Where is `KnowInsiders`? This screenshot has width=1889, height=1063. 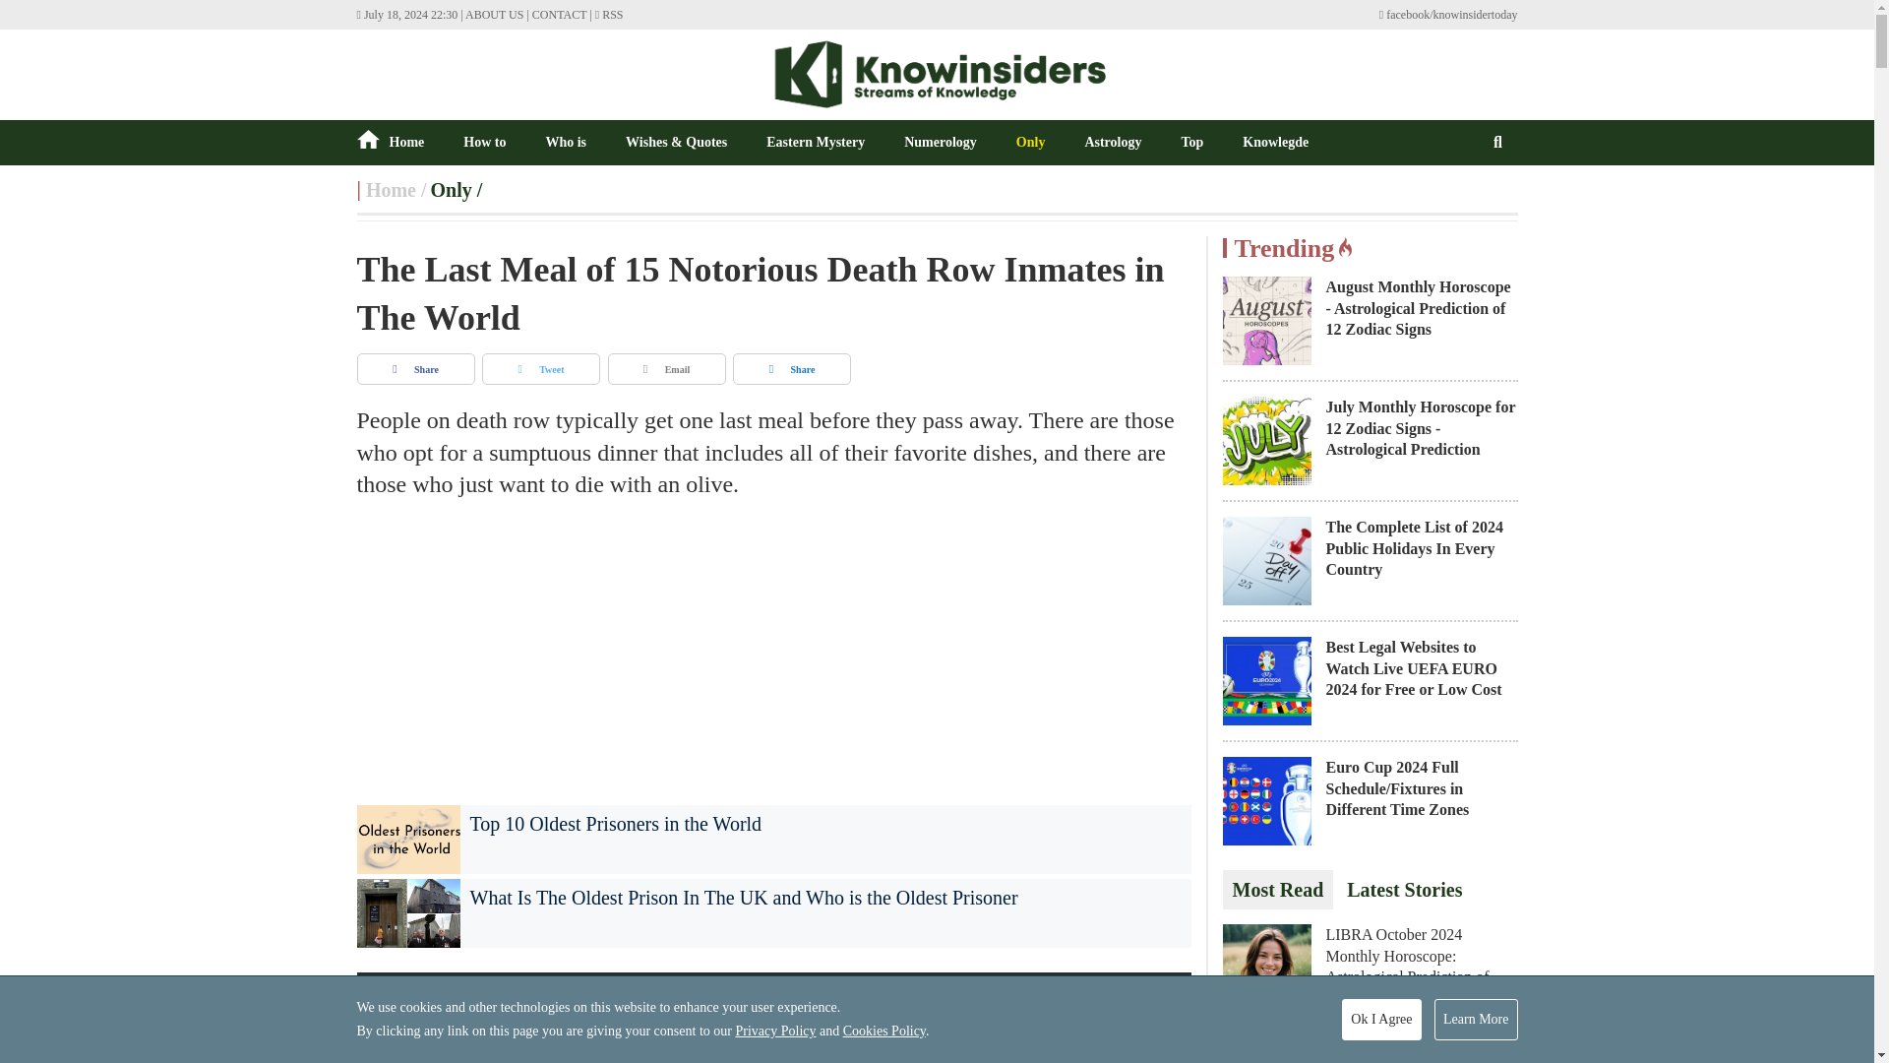
KnowInsiders is located at coordinates (391, 190).